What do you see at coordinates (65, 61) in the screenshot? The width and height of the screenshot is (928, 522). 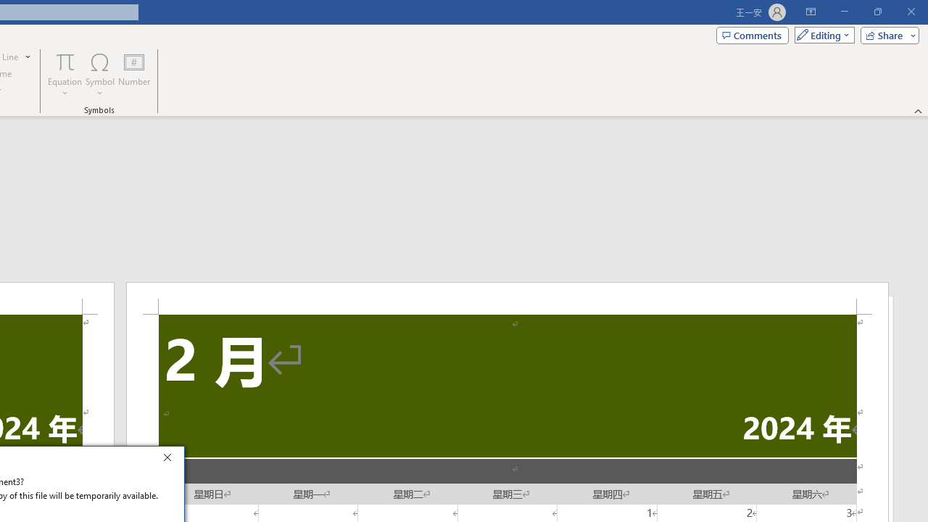 I see `Equation` at bounding box center [65, 61].